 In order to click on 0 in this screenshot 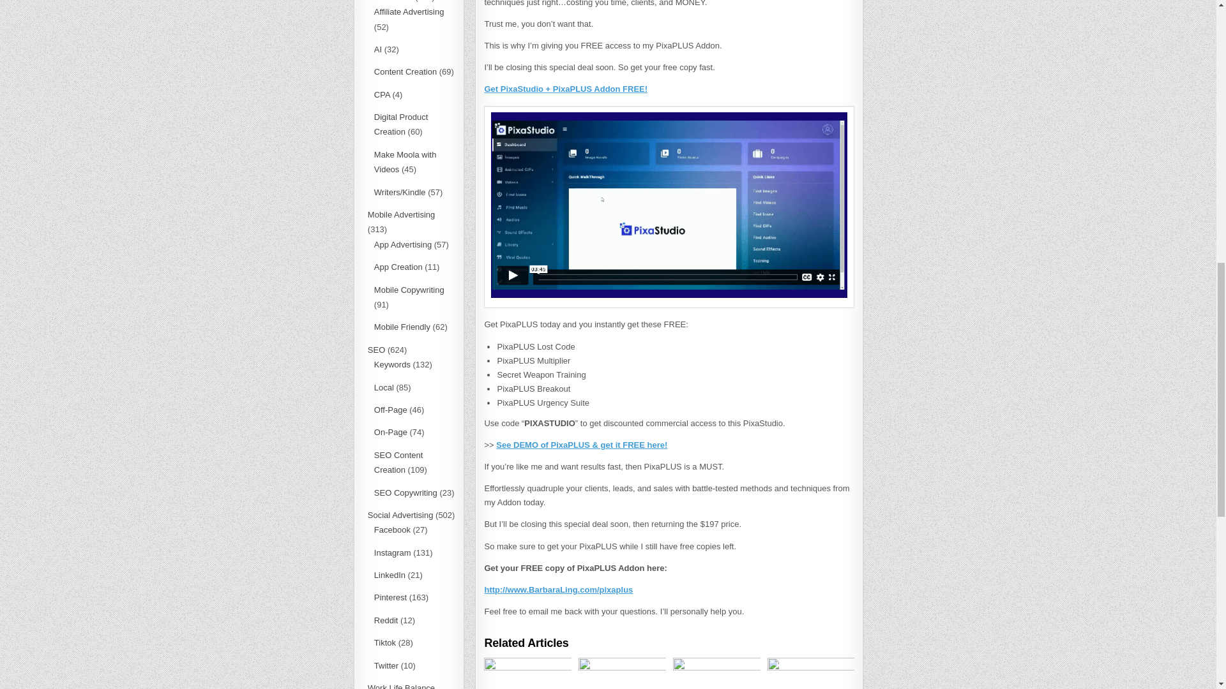, I will do `click(493, 664)`.